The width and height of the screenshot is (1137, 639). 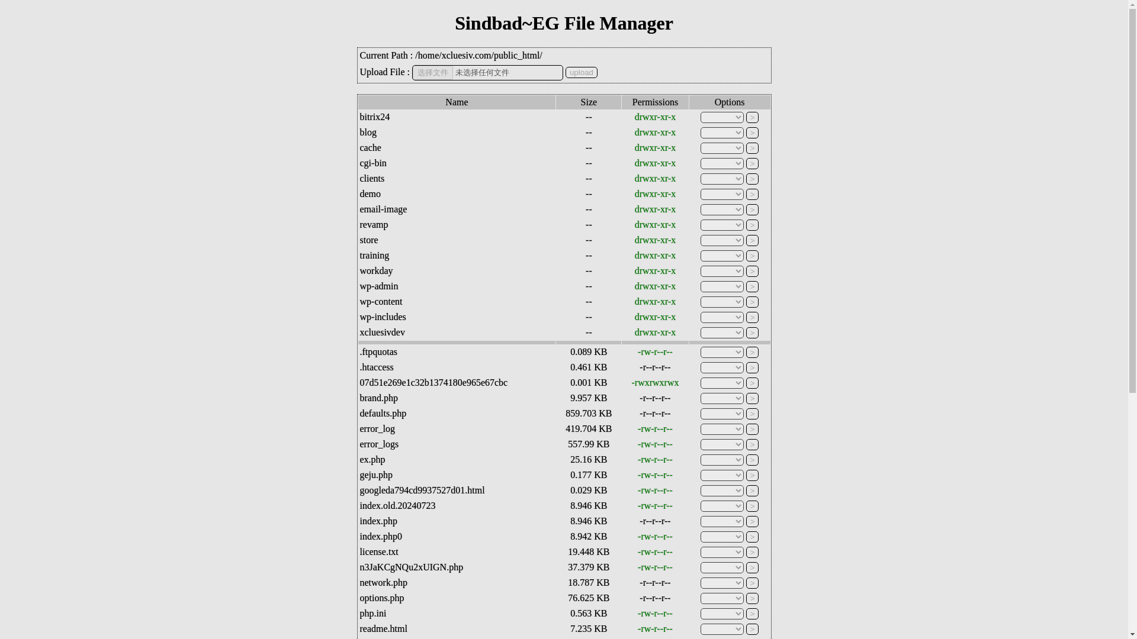 What do you see at coordinates (467, 55) in the screenshot?
I see `xcluesiv.com` at bounding box center [467, 55].